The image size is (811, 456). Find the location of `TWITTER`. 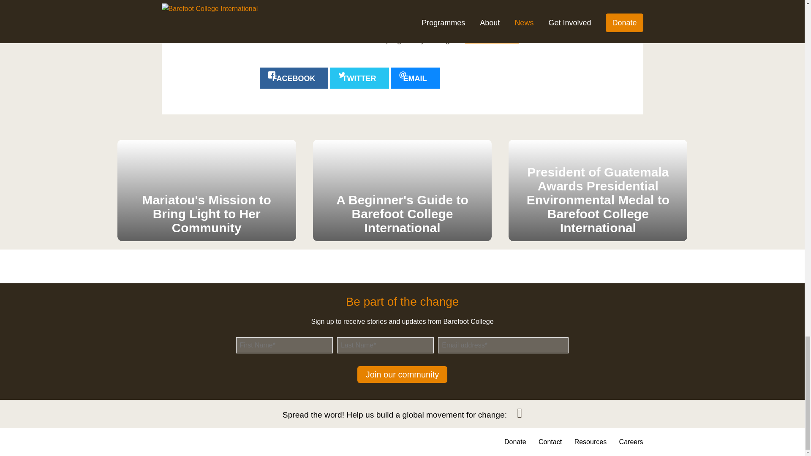

TWITTER is located at coordinates (359, 78).